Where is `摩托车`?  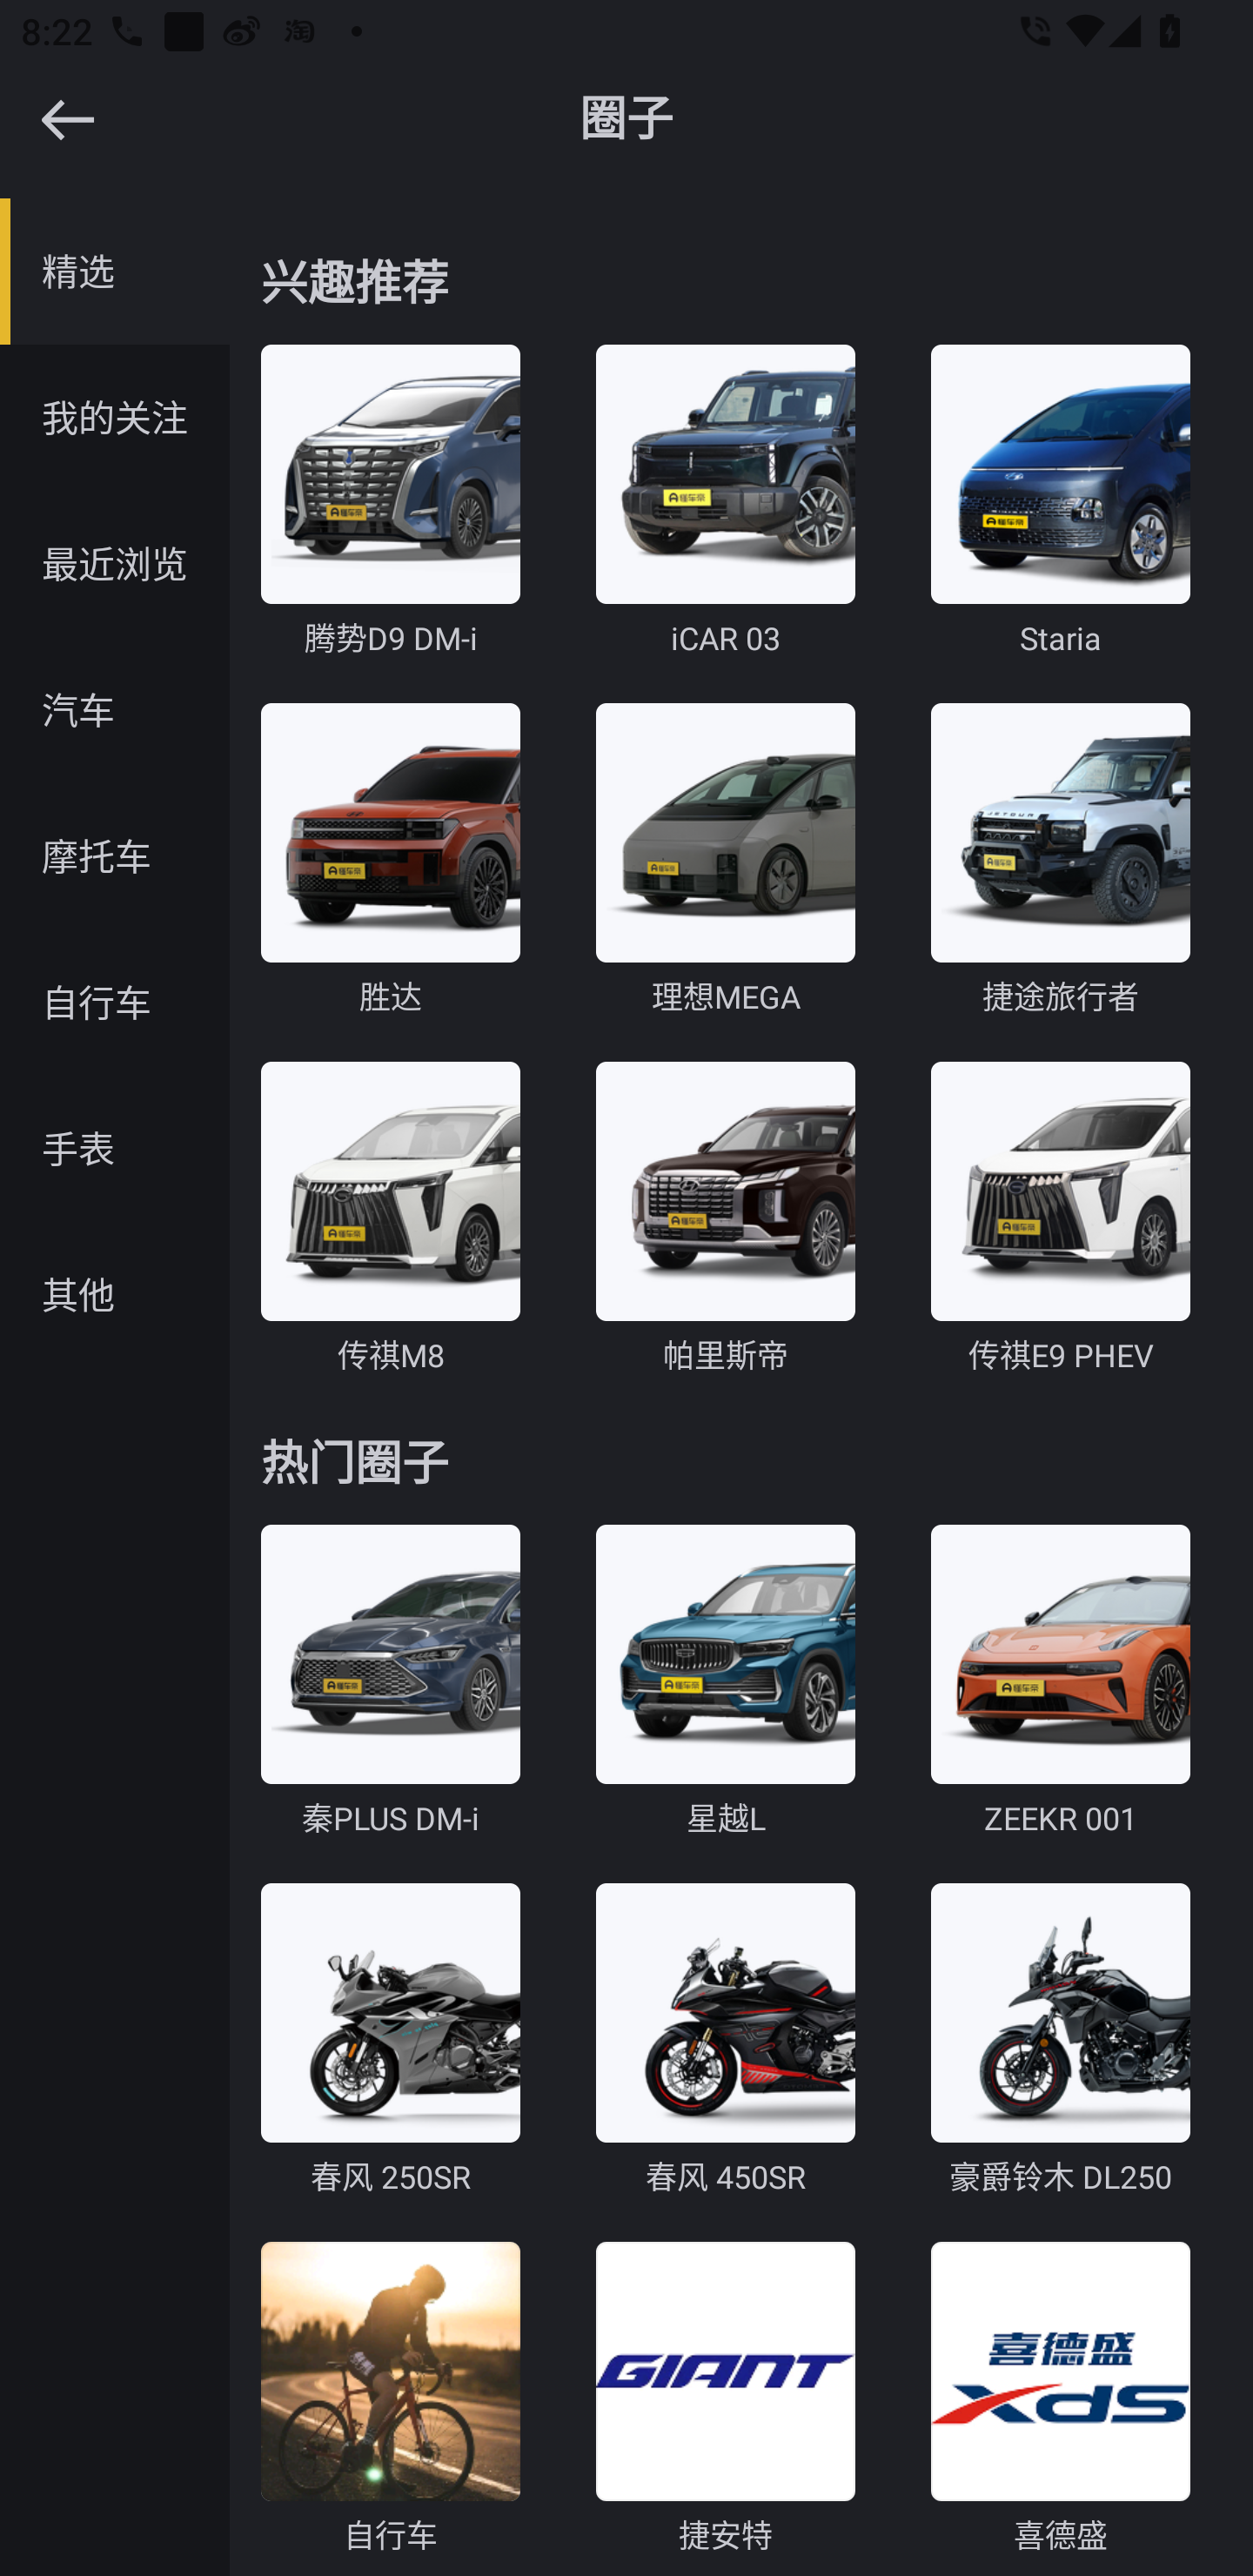
摩托车 is located at coordinates (115, 856).